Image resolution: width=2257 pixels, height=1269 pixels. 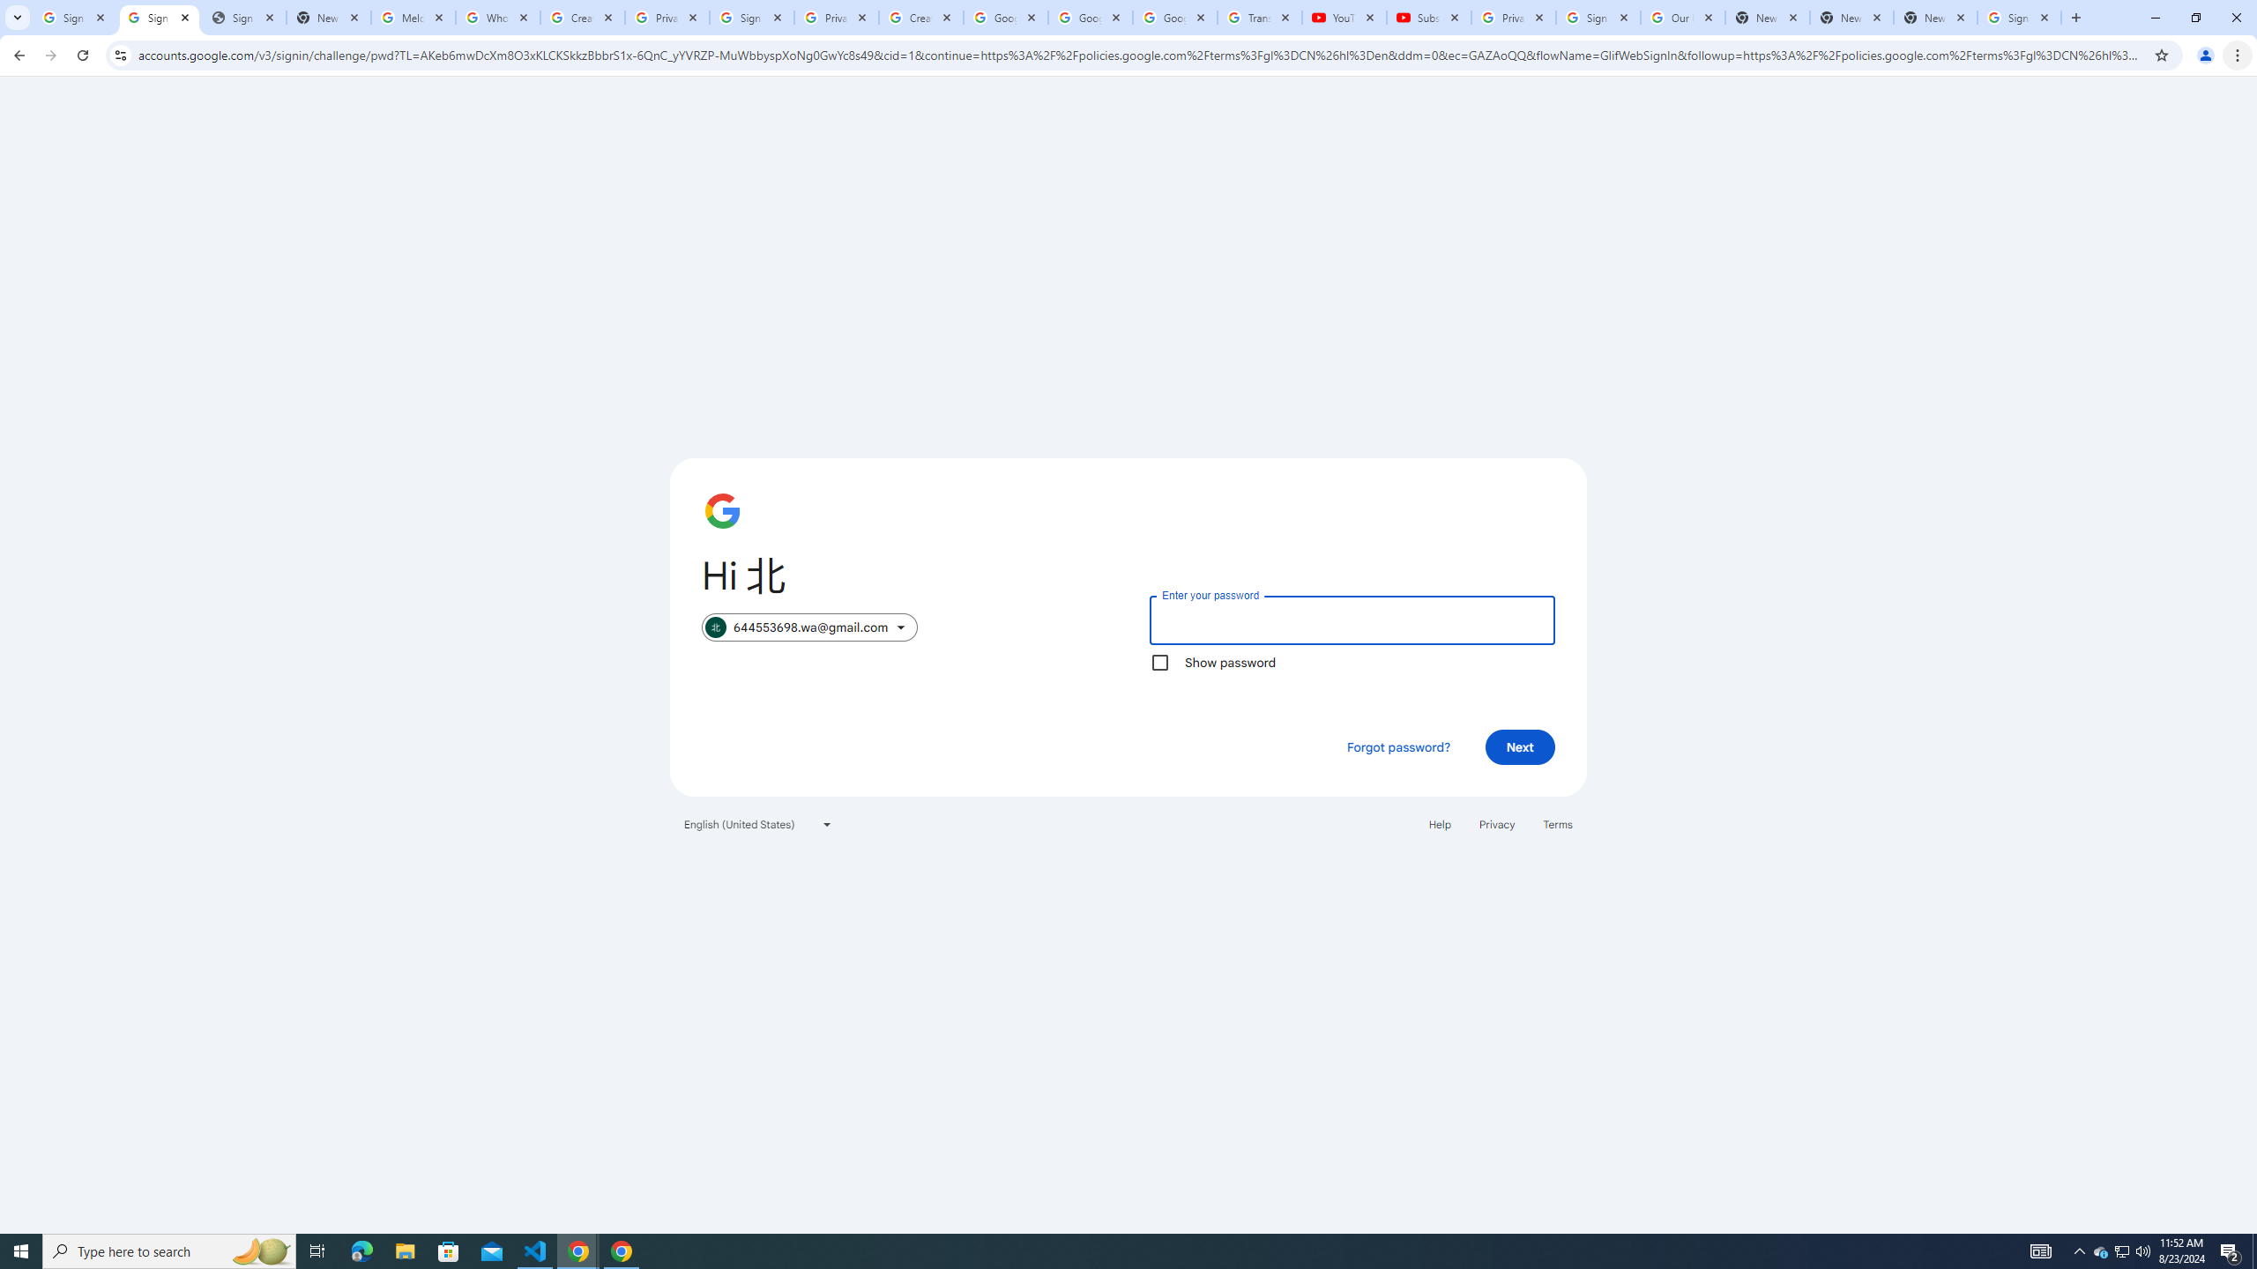 I want to click on English (United States), so click(x=758, y=823).